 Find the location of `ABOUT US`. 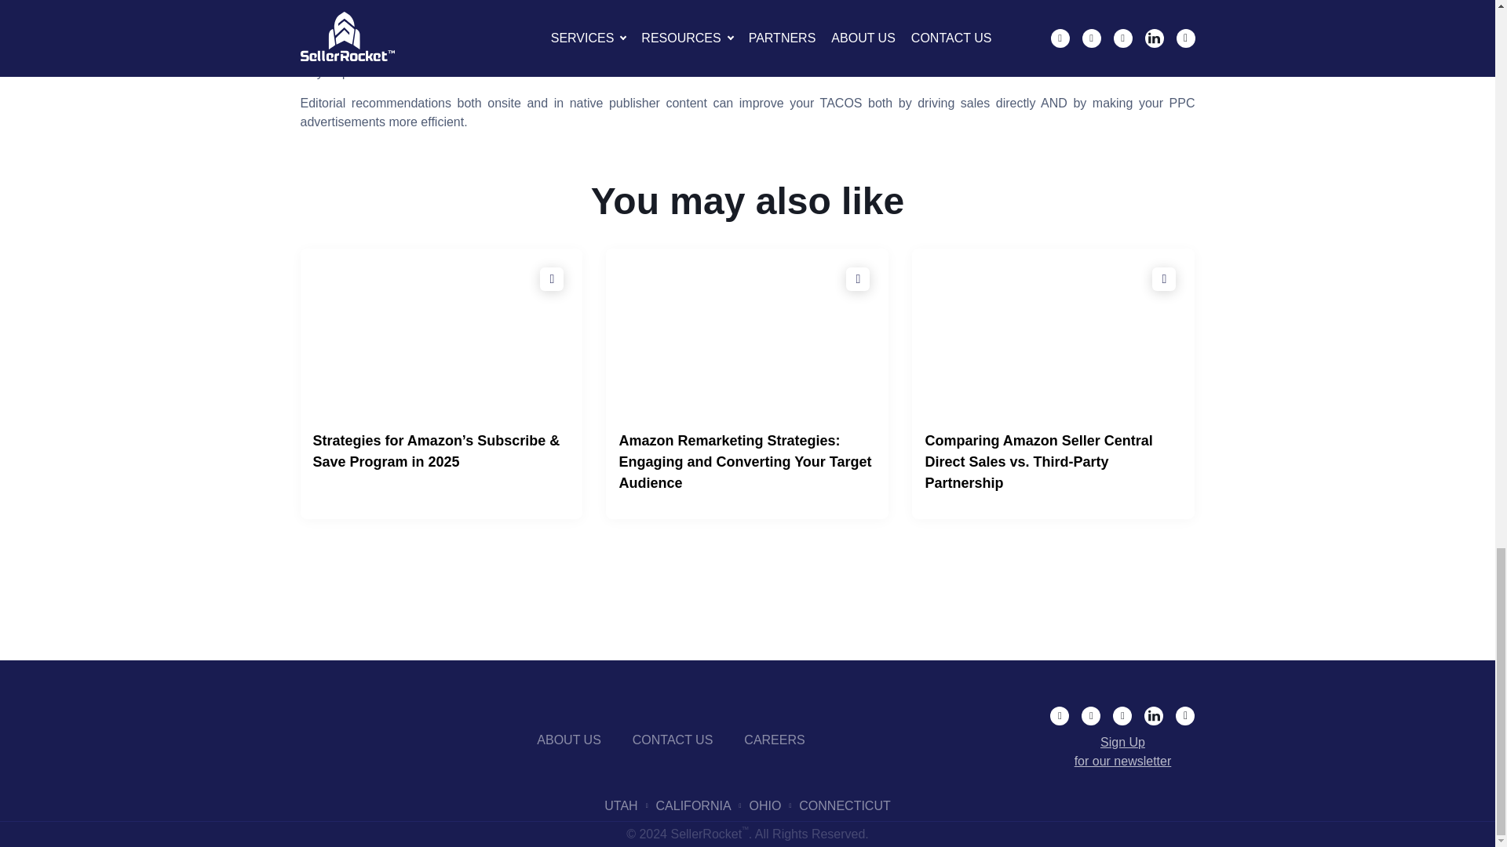

ABOUT US is located at coordinates (568, 740).